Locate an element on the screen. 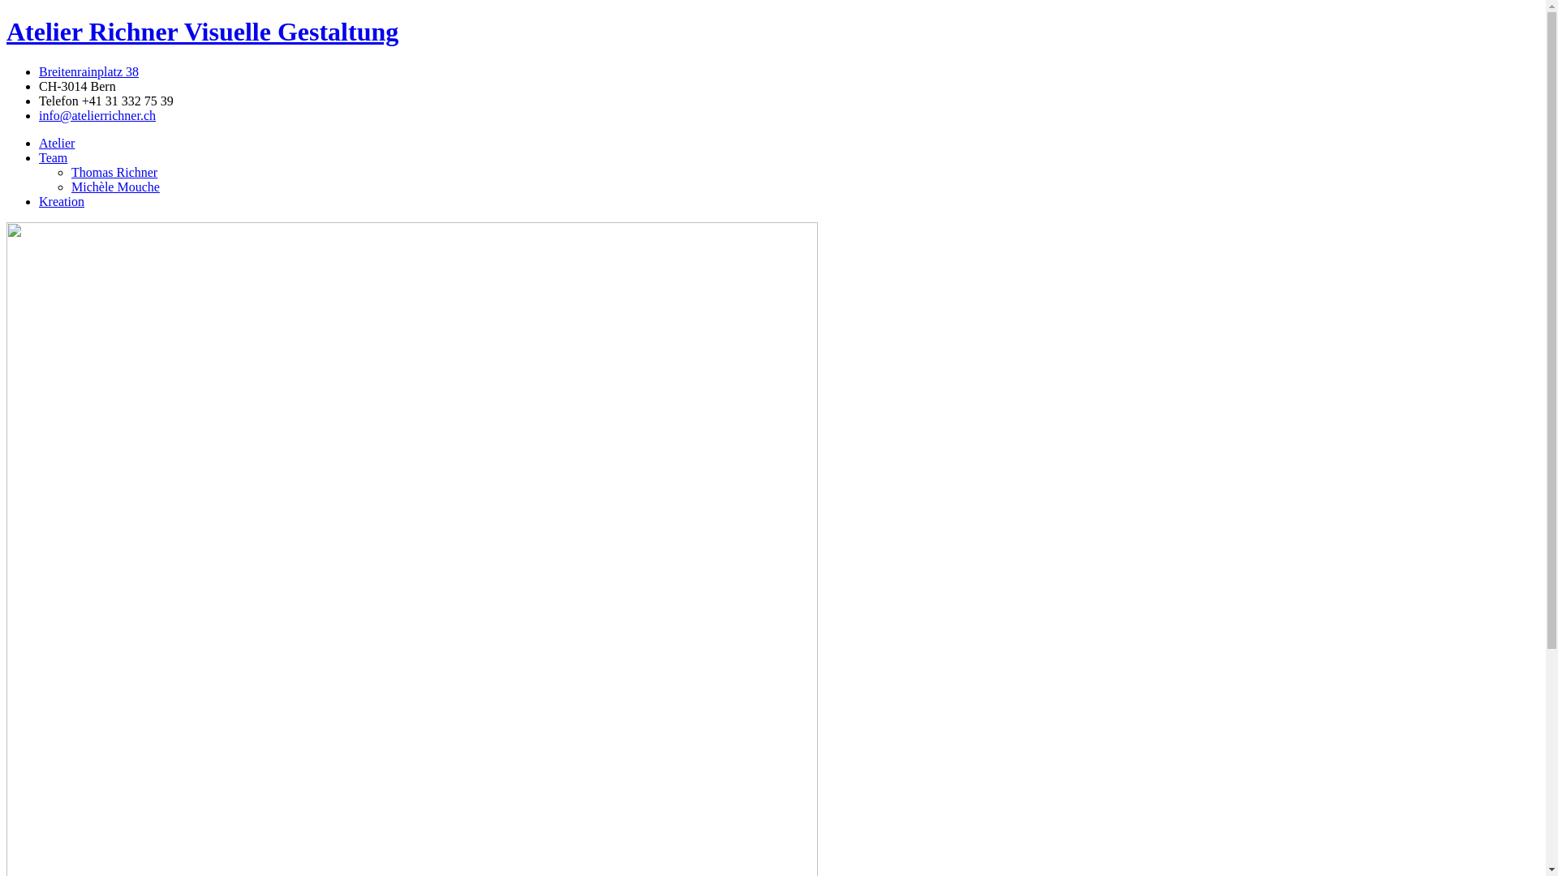  Atelier Richner Visuelle Gestaltung is located at coordinates (203, 32).